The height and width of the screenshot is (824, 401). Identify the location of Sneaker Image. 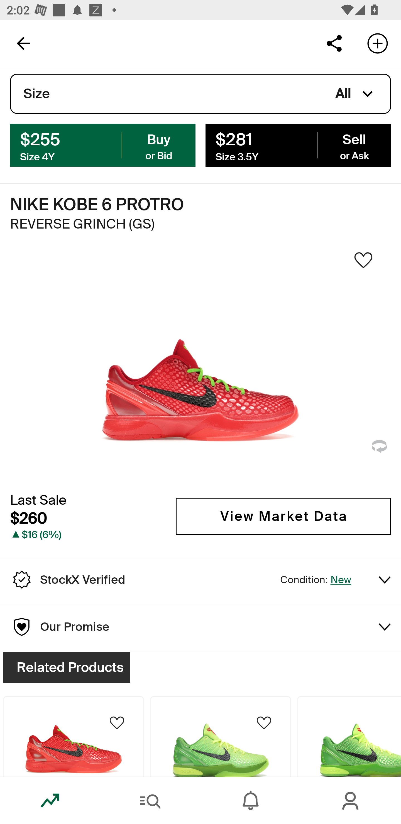
(200, 368).